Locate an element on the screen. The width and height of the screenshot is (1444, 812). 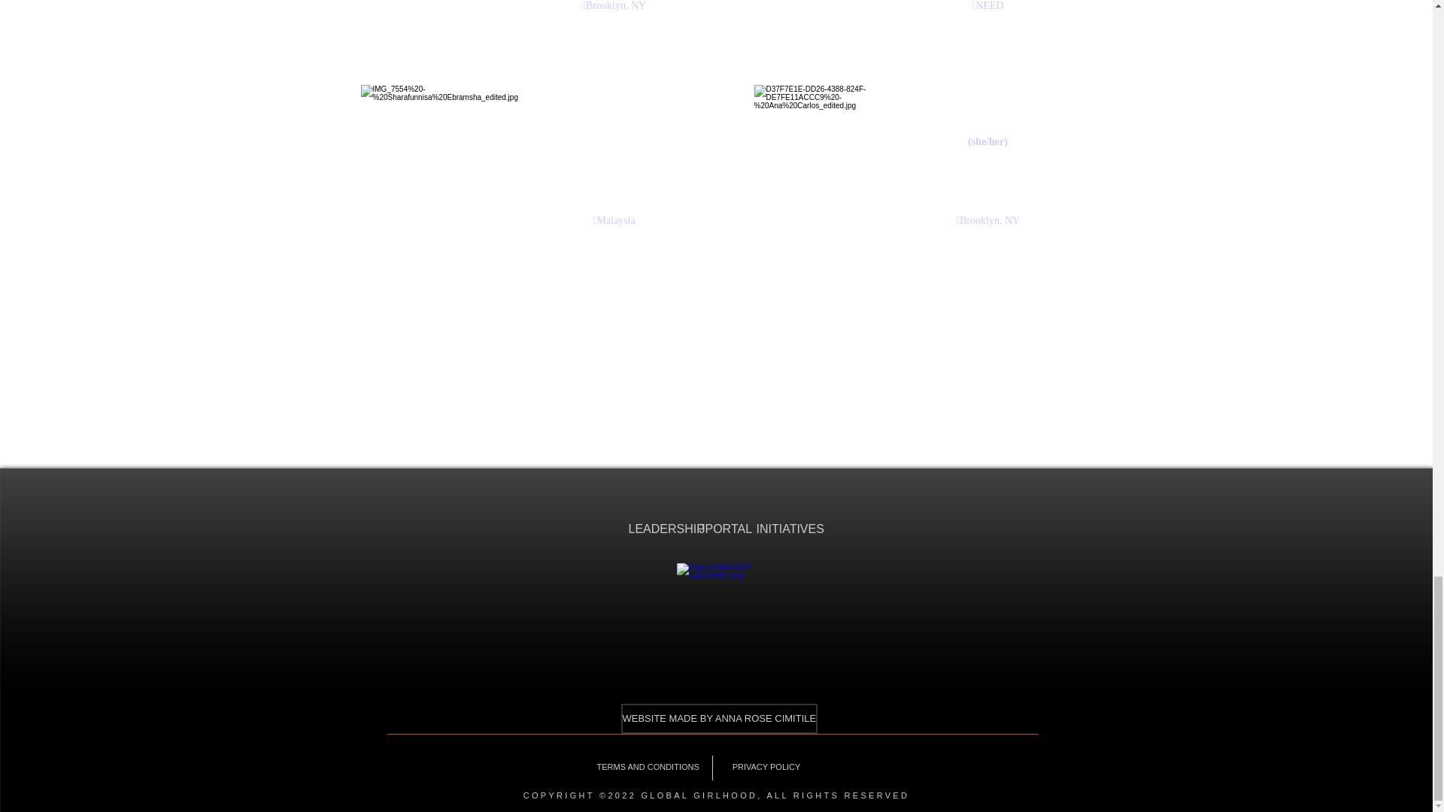
LEADERSHIP is located at coordinates (651, 529).